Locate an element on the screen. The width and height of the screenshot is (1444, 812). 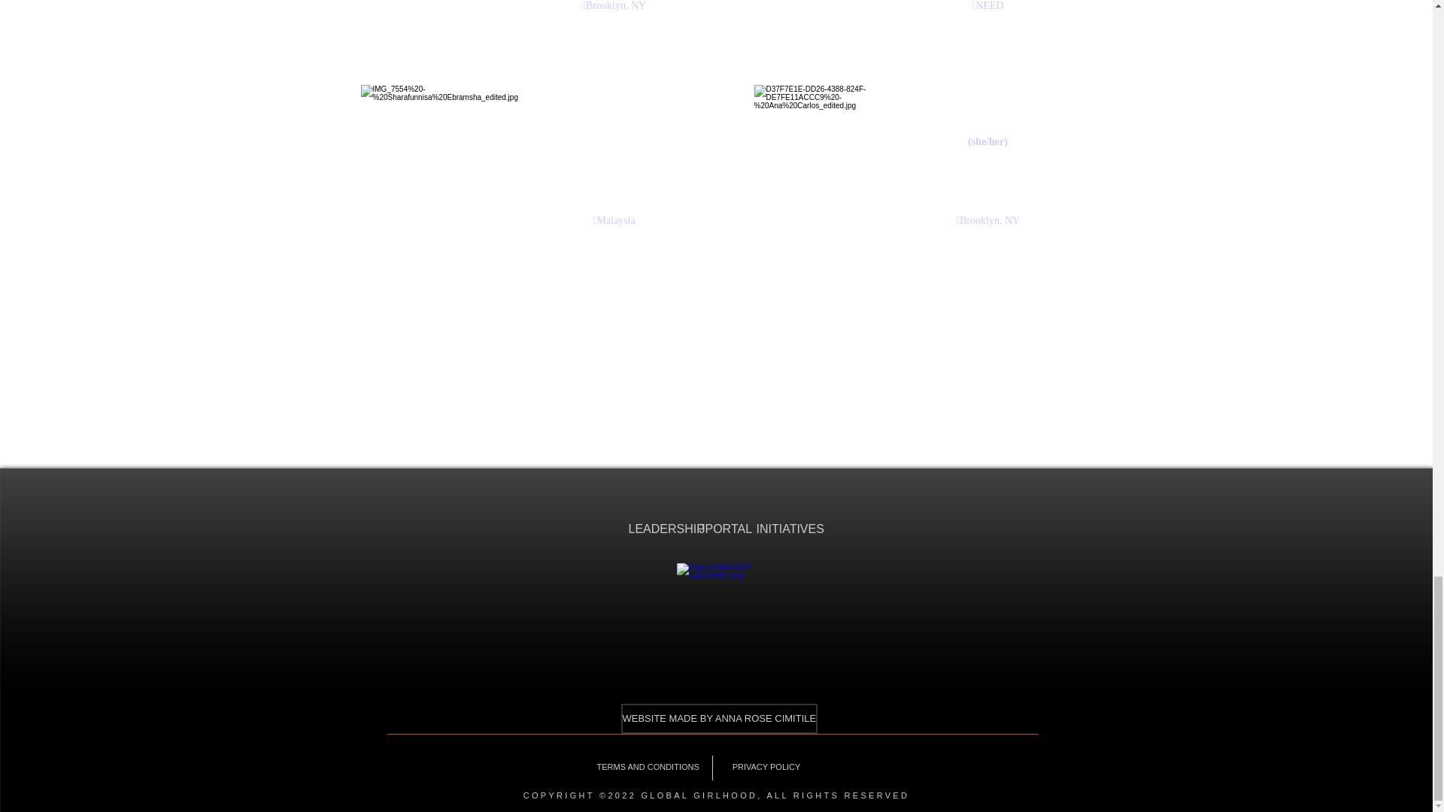
LEADERSHIP is located at coordinates (651, 529).